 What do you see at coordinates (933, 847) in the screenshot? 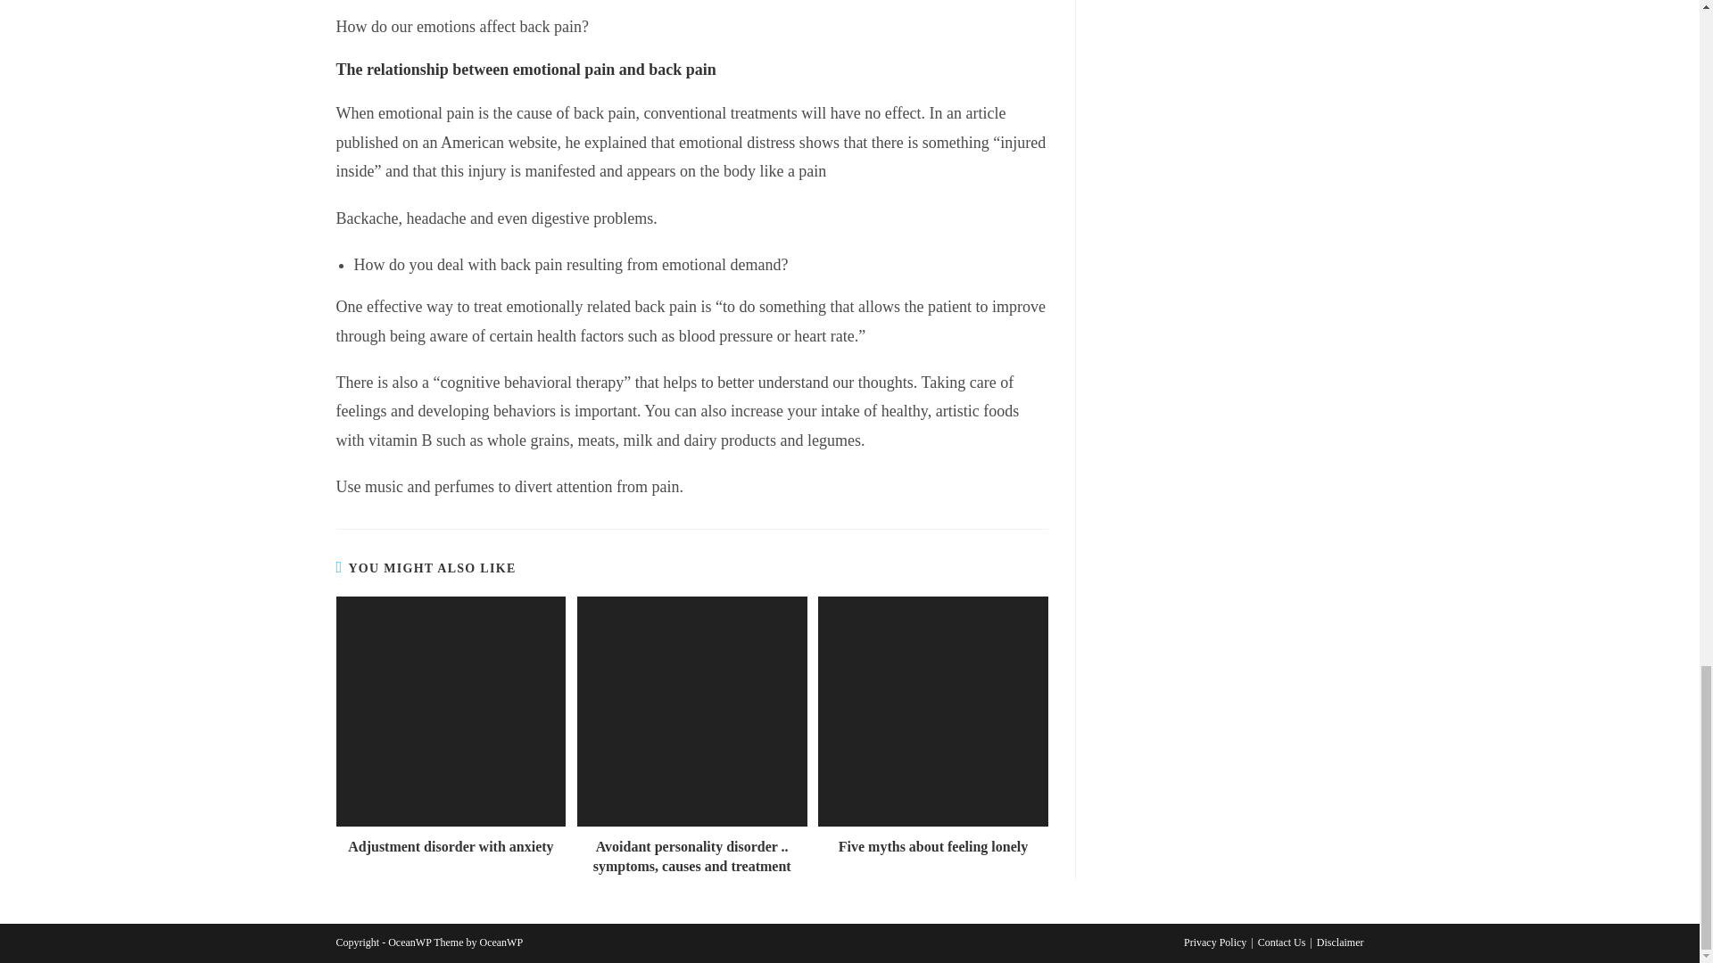
I see `Five myths about feeling lonely` at bounding box center [933, 847].